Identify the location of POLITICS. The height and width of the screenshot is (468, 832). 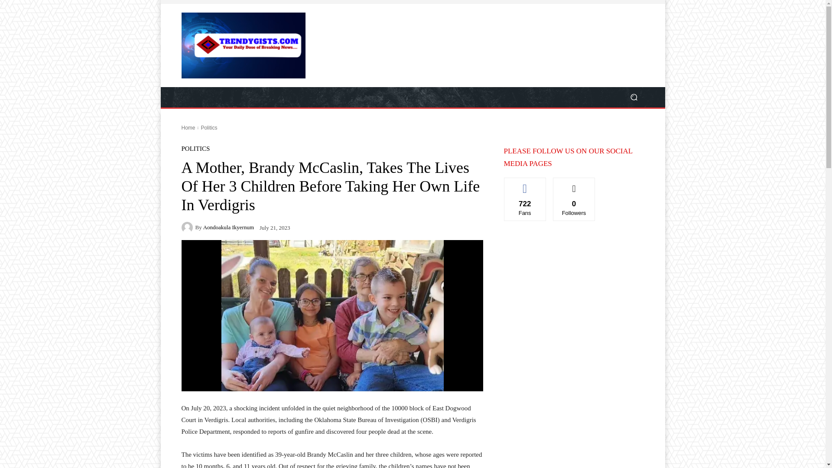
(195, 149).